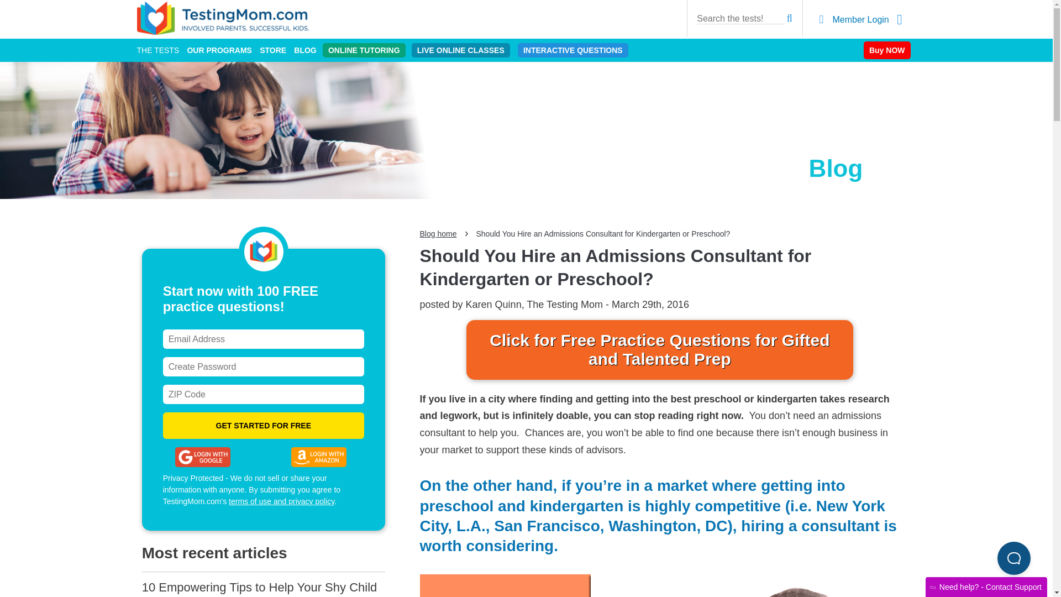  What do you see at coordinates (461, 50) in the screenshot?
I see `LIVE ONLINE CLASSES` at bounding box center [461, 50].